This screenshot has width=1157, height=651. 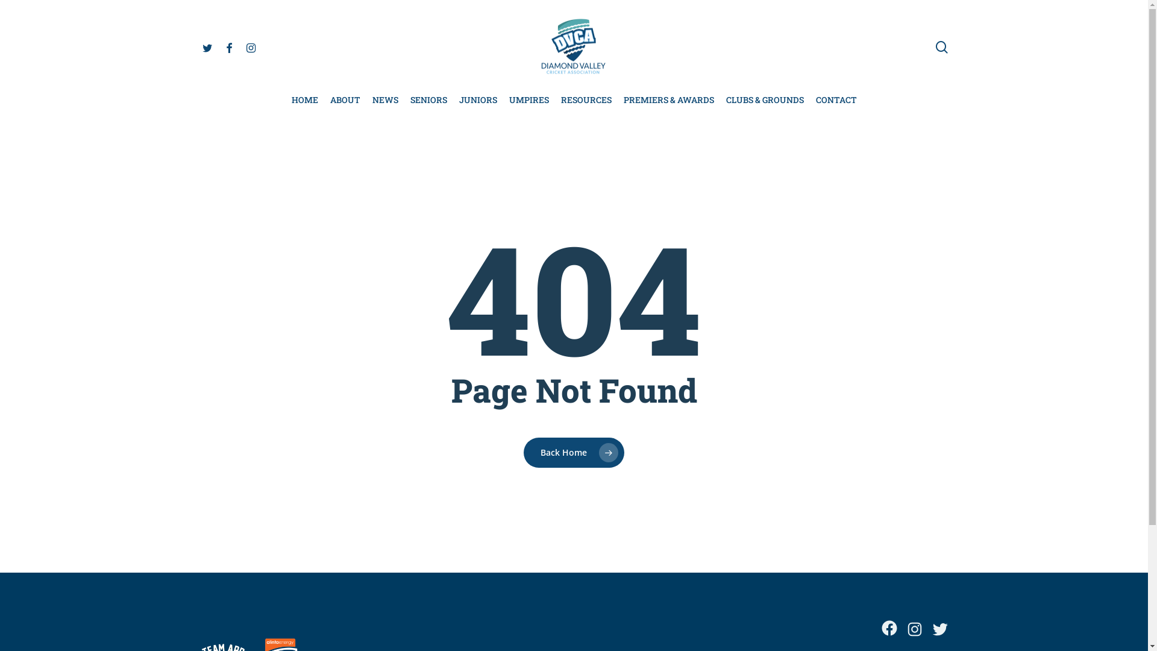 What do you see at coordinates (889, 628) in the screenshot?
I see `Facebook` at bounding box center [889, 628].